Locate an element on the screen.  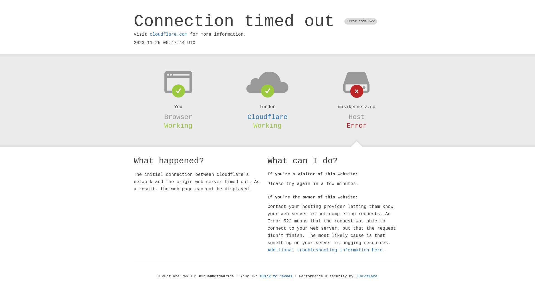
Click to reveal is located at coordinates (276, 276).